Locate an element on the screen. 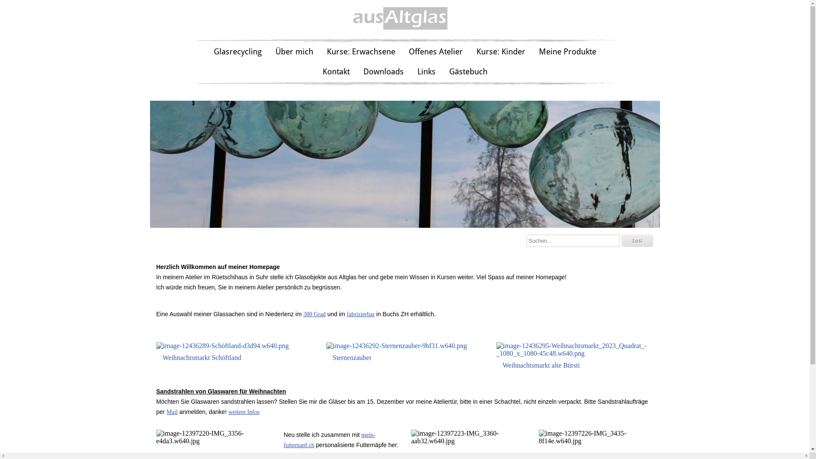 This screenshot has height=459, width=816. Los! is located at coordinates (637, 241).